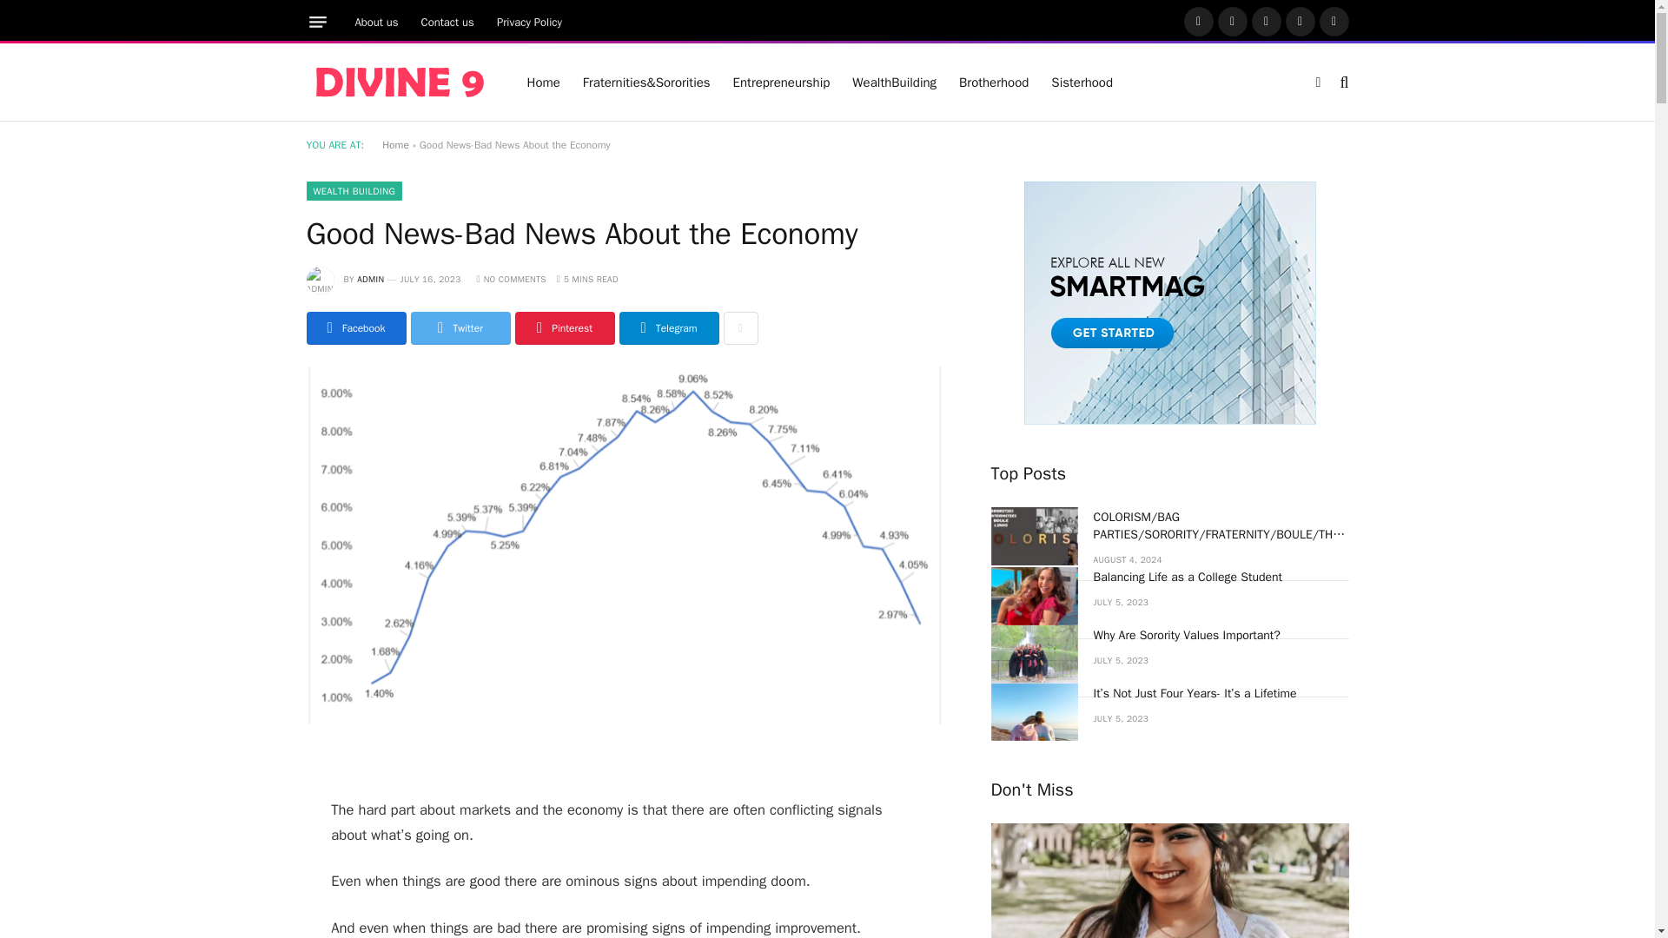  What do you see at coordinates (1266, 21) in the screenshot?
I see `Instagram` at bounding box center [1266, 21].